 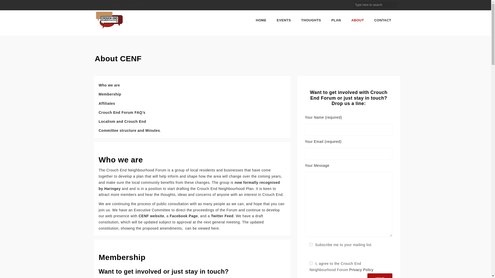 I want to click on 1, so click(x=311, y=263).